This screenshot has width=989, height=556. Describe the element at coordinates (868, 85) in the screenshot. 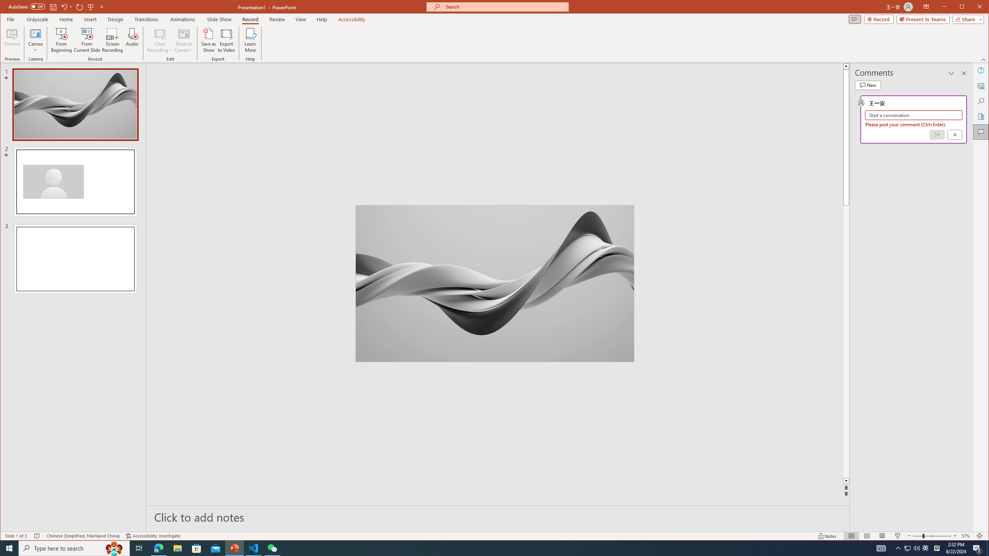

I see `New comment` at that location.